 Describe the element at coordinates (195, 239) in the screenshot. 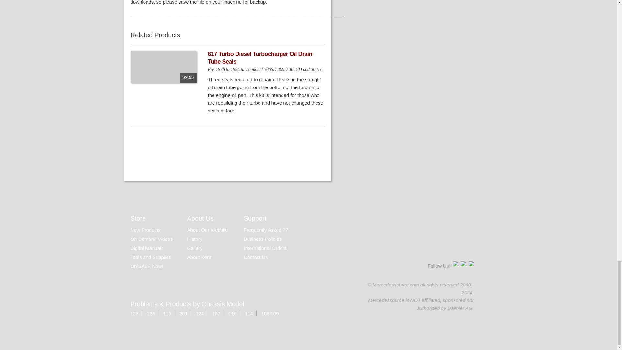

I see `History` at that location.